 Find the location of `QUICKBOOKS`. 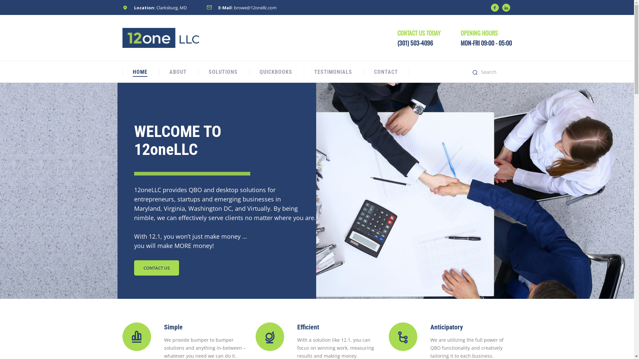

QUICKBOOKS is located at coordinates (276, 72).